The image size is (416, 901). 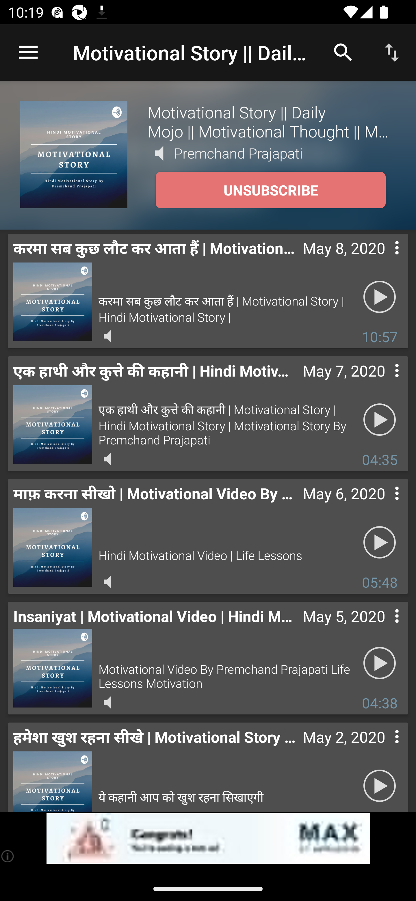 I want to click on Search, so click(x=343, y=52).